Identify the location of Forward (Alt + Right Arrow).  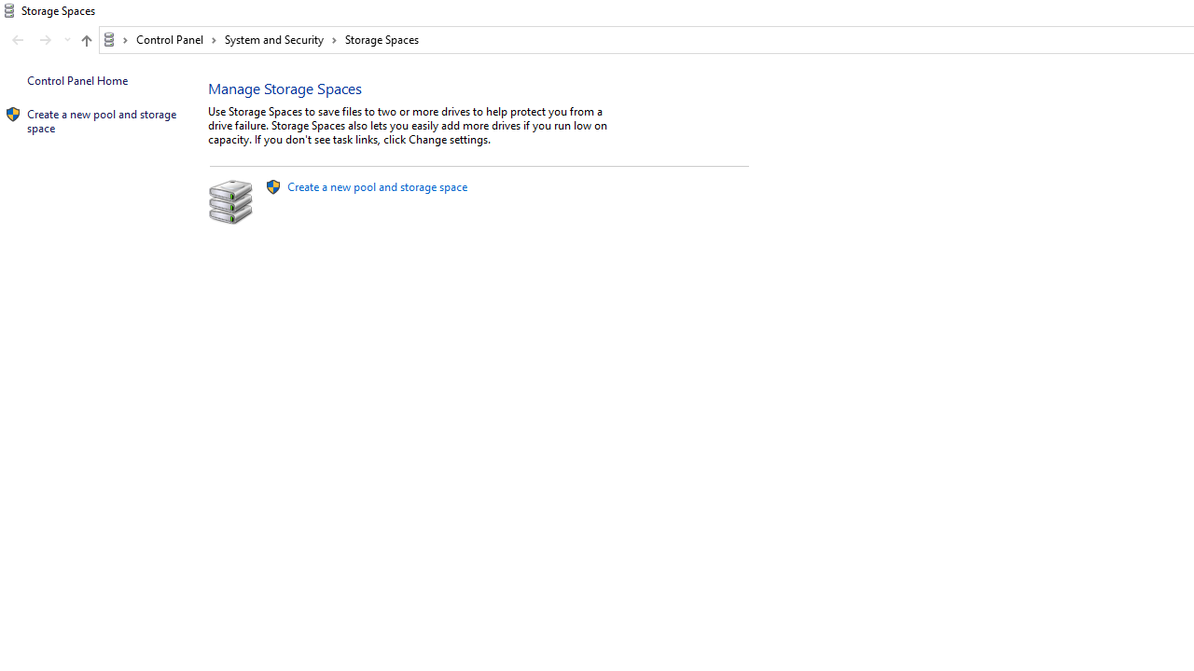
(46, 40).